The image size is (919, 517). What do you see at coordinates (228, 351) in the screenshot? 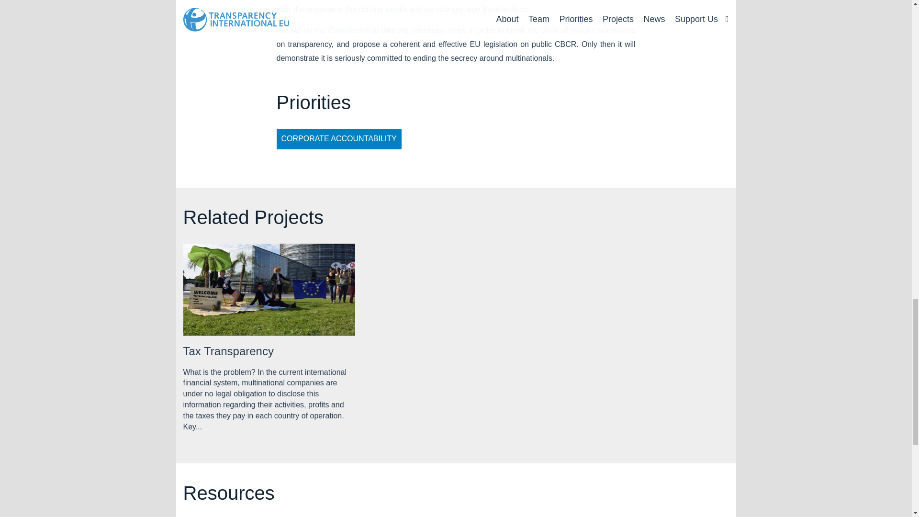
I see `Tax Transparency` at bounding box center [228, 351].